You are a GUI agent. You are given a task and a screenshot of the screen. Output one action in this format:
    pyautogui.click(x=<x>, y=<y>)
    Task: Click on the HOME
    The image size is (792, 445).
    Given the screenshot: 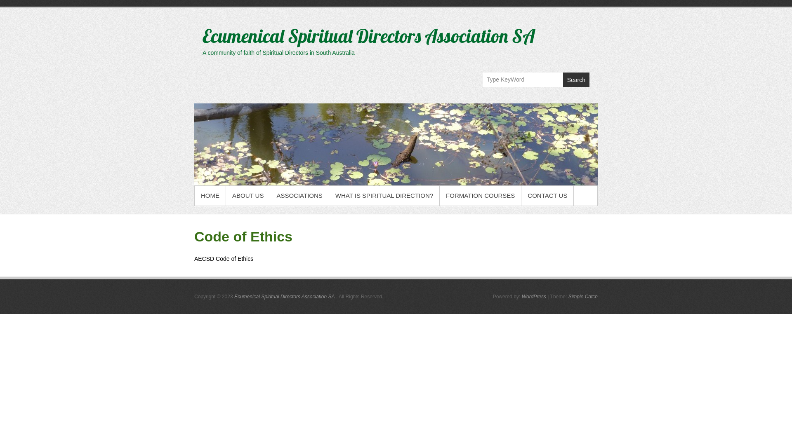 What is the action you would take?
    pyautogui.click(x=210, y=196)
    